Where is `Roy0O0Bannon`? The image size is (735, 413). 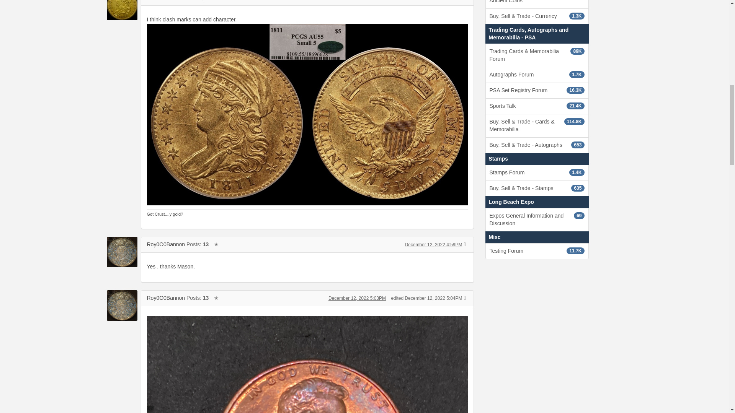 Roy0O0Bannon is located at coordinates (166, 244).